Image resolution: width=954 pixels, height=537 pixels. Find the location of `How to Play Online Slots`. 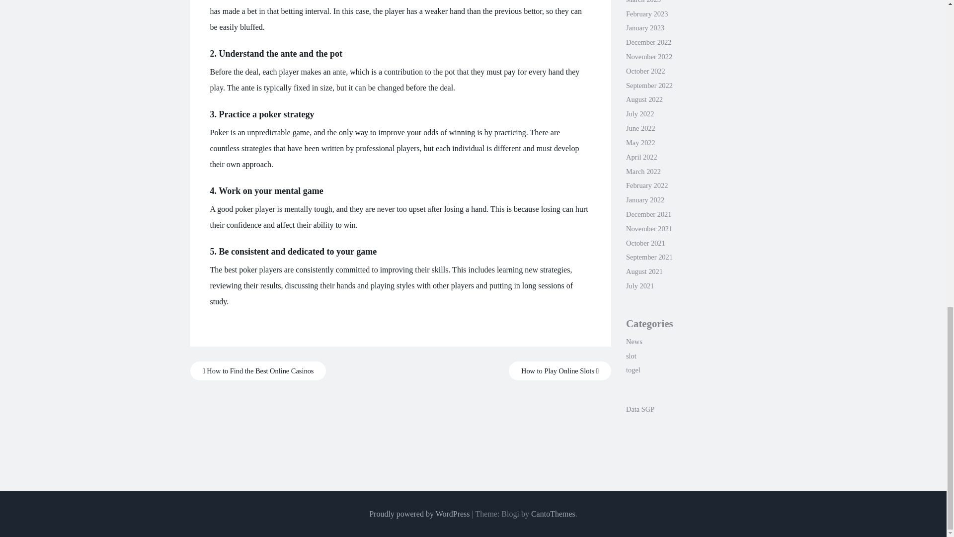

How to Play Online Slots is located at coordinates (559, 371).